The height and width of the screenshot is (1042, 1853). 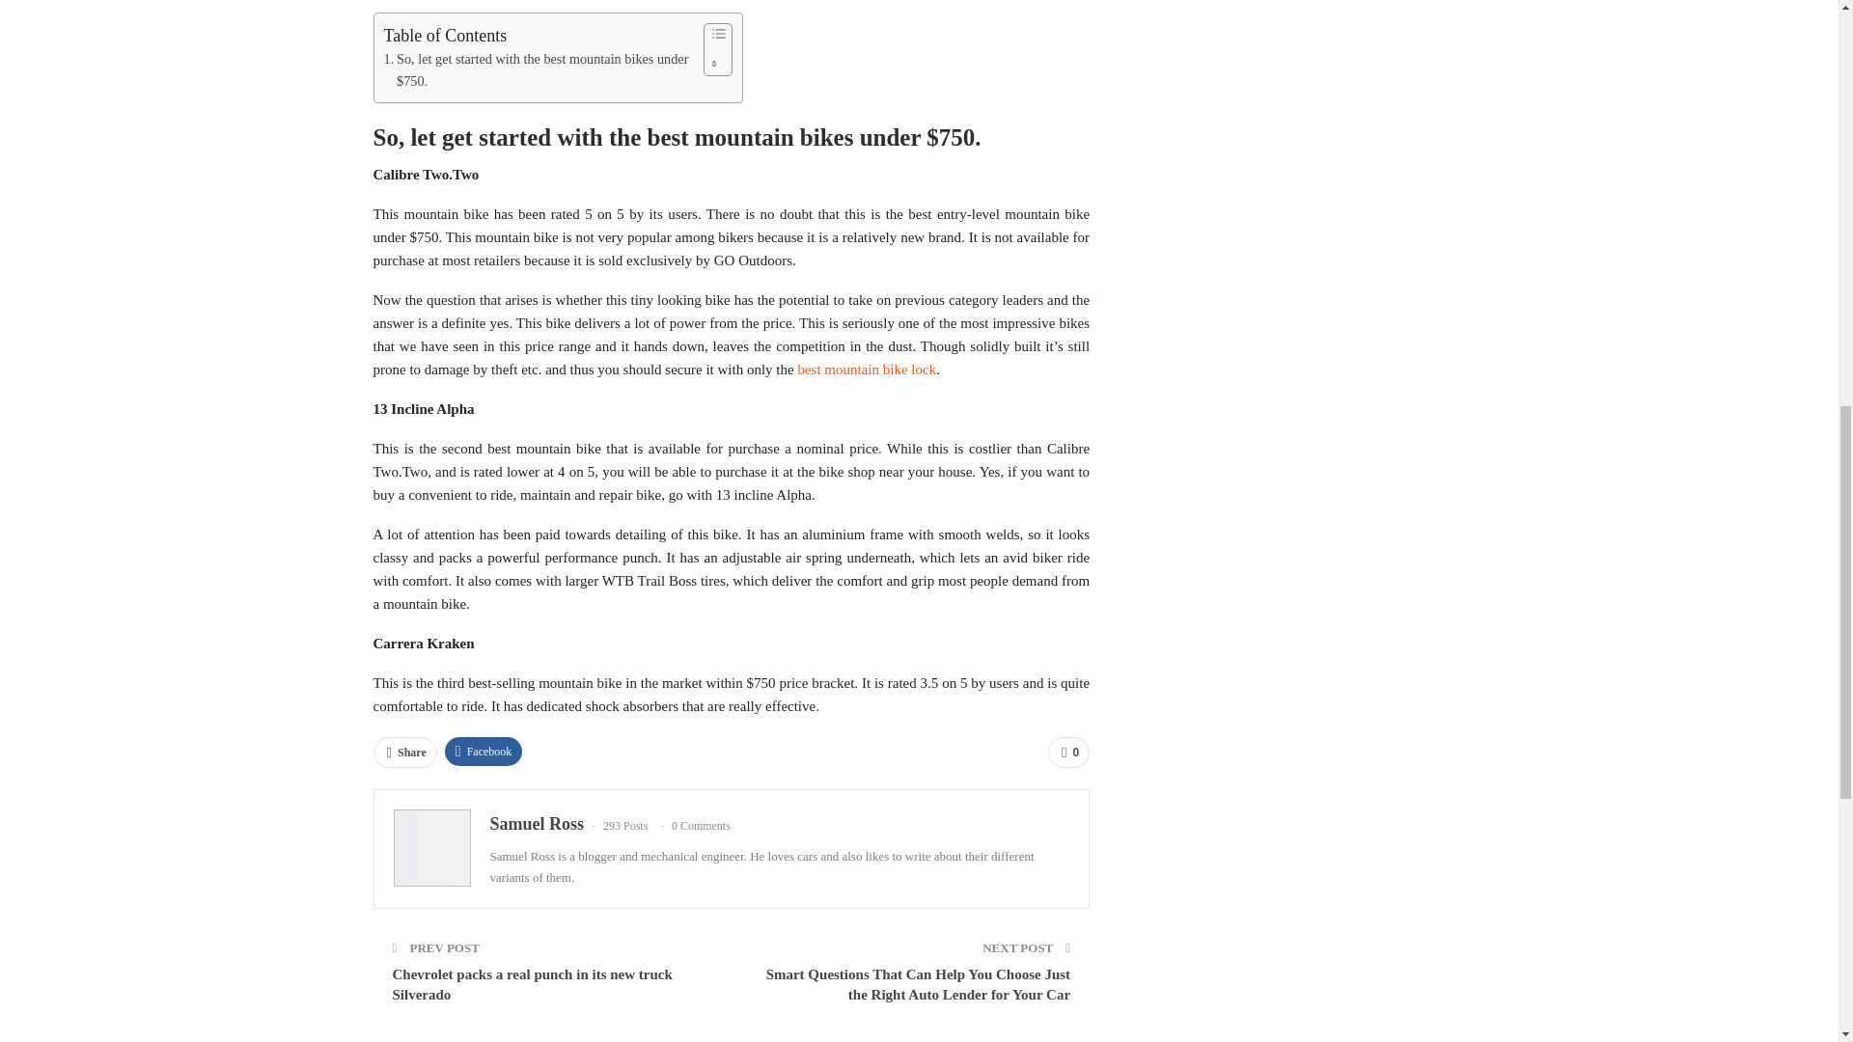 I want to click on Facebook, so click(x=483, y=751).